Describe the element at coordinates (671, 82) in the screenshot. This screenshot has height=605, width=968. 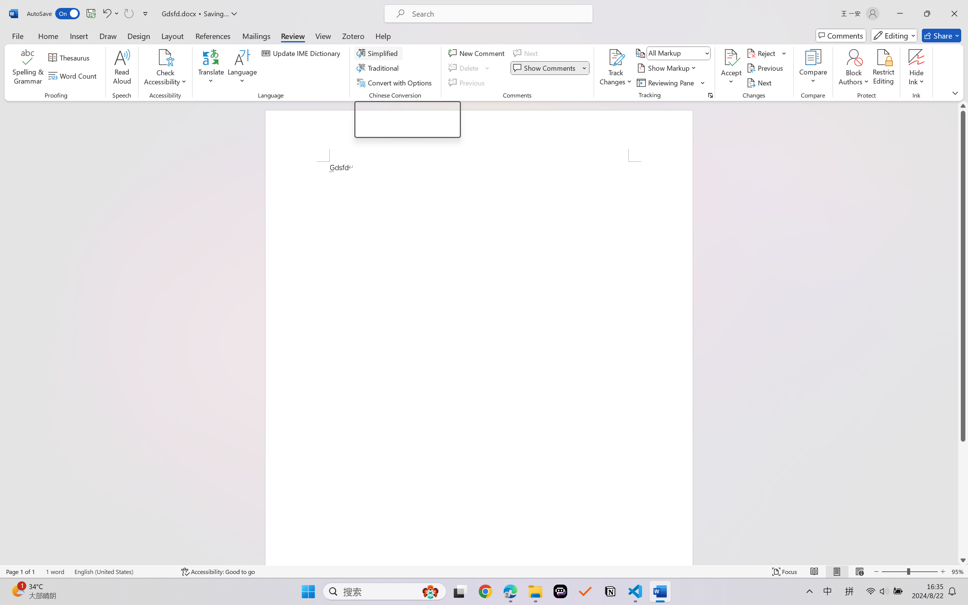
I see `Reviewing Pane` at that location.